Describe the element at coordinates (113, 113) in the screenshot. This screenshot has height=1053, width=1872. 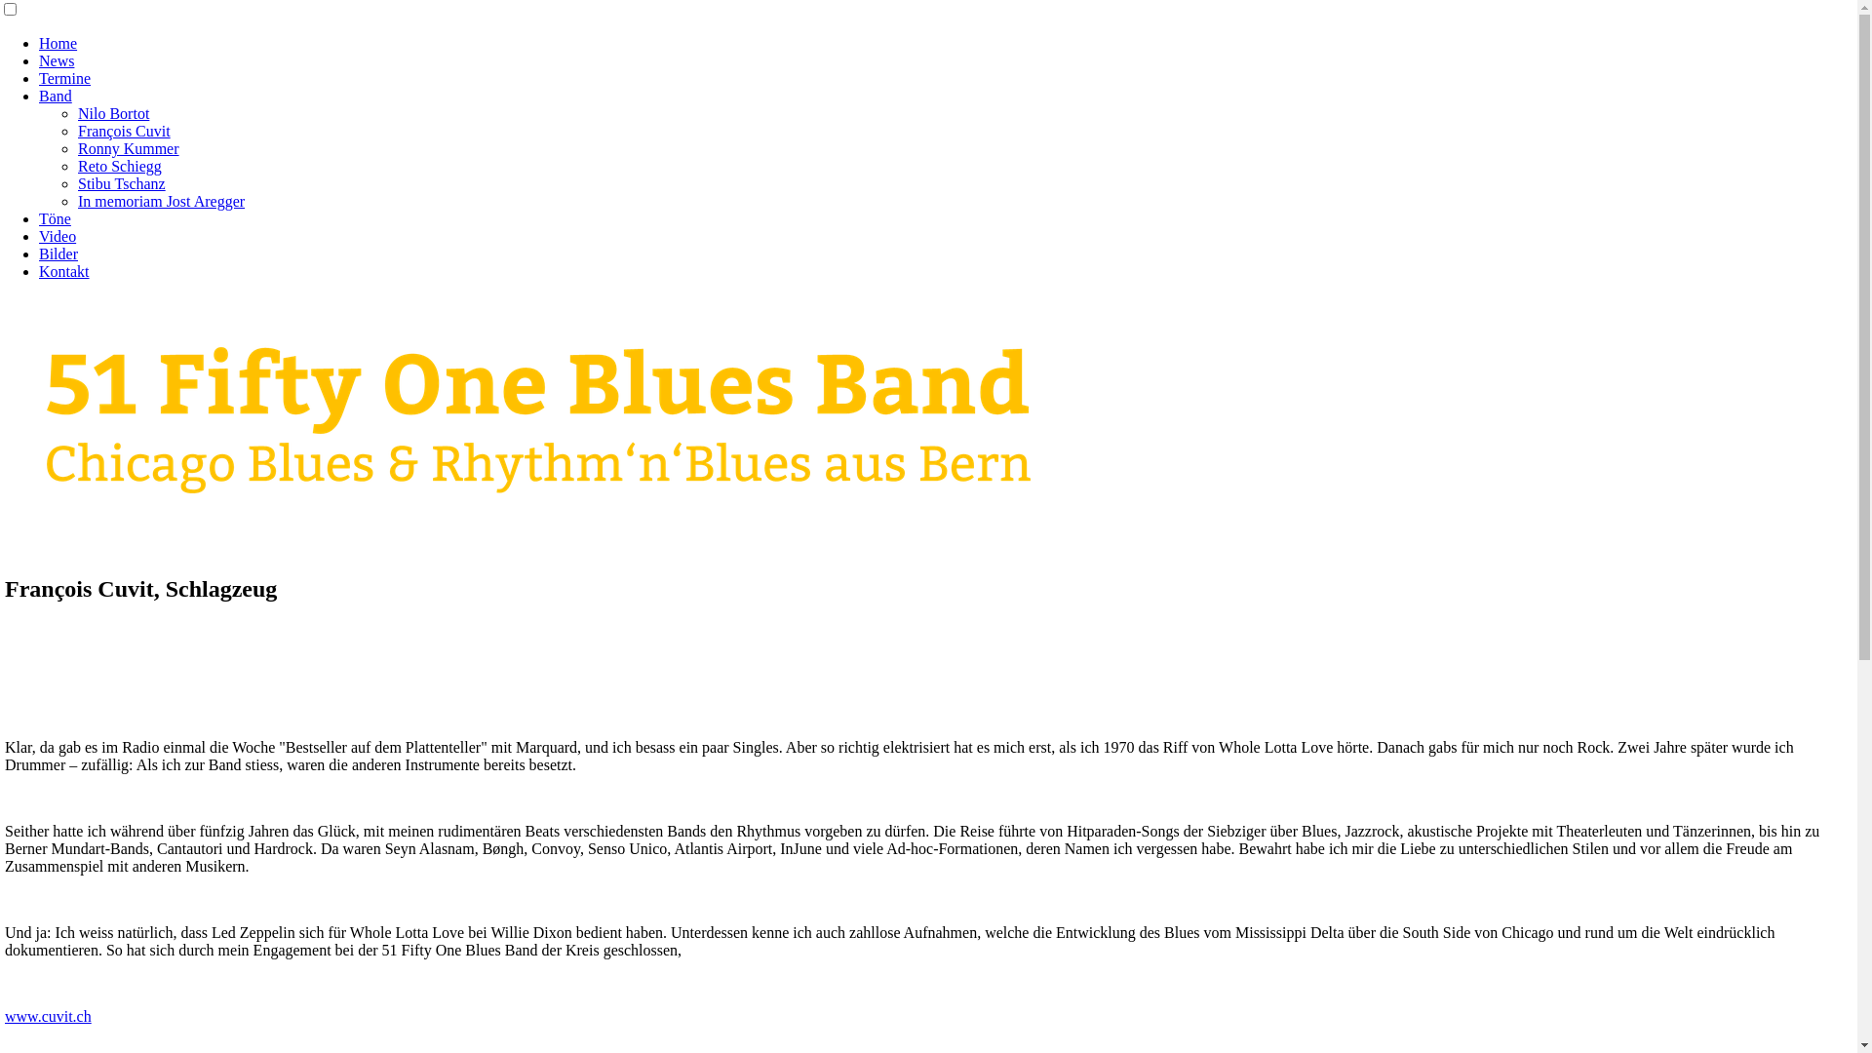
I see `Nilo Bortot` at that location.